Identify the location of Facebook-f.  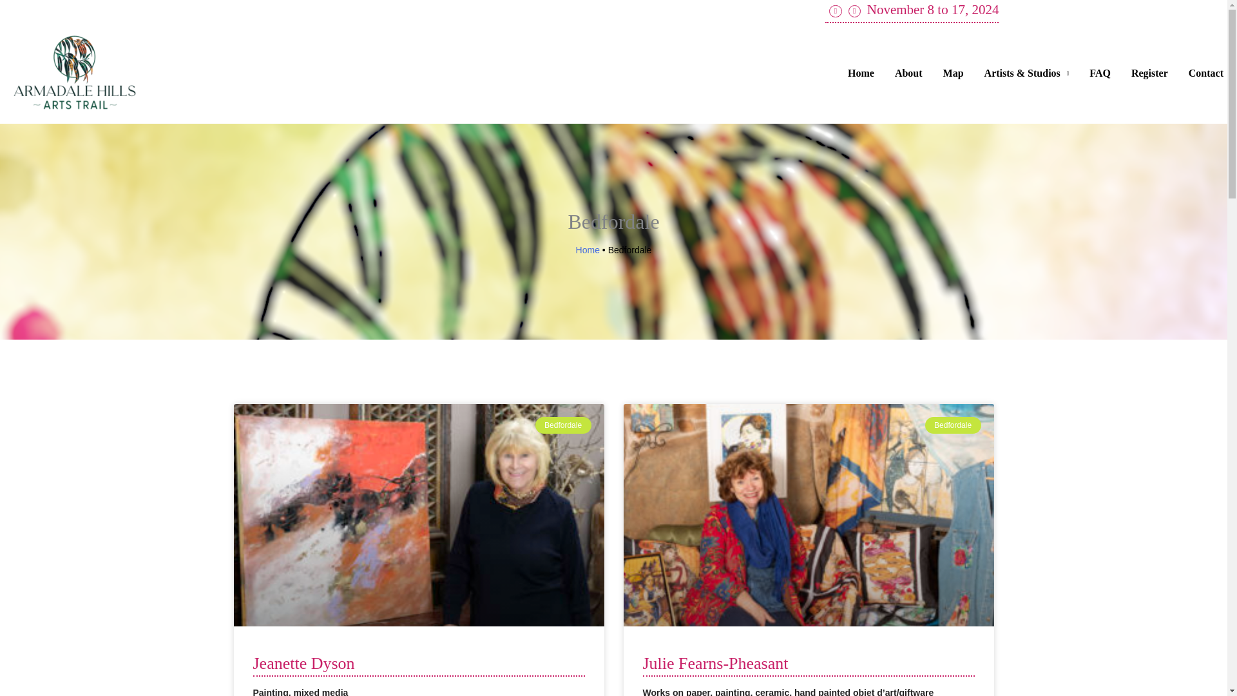
(835, 11).